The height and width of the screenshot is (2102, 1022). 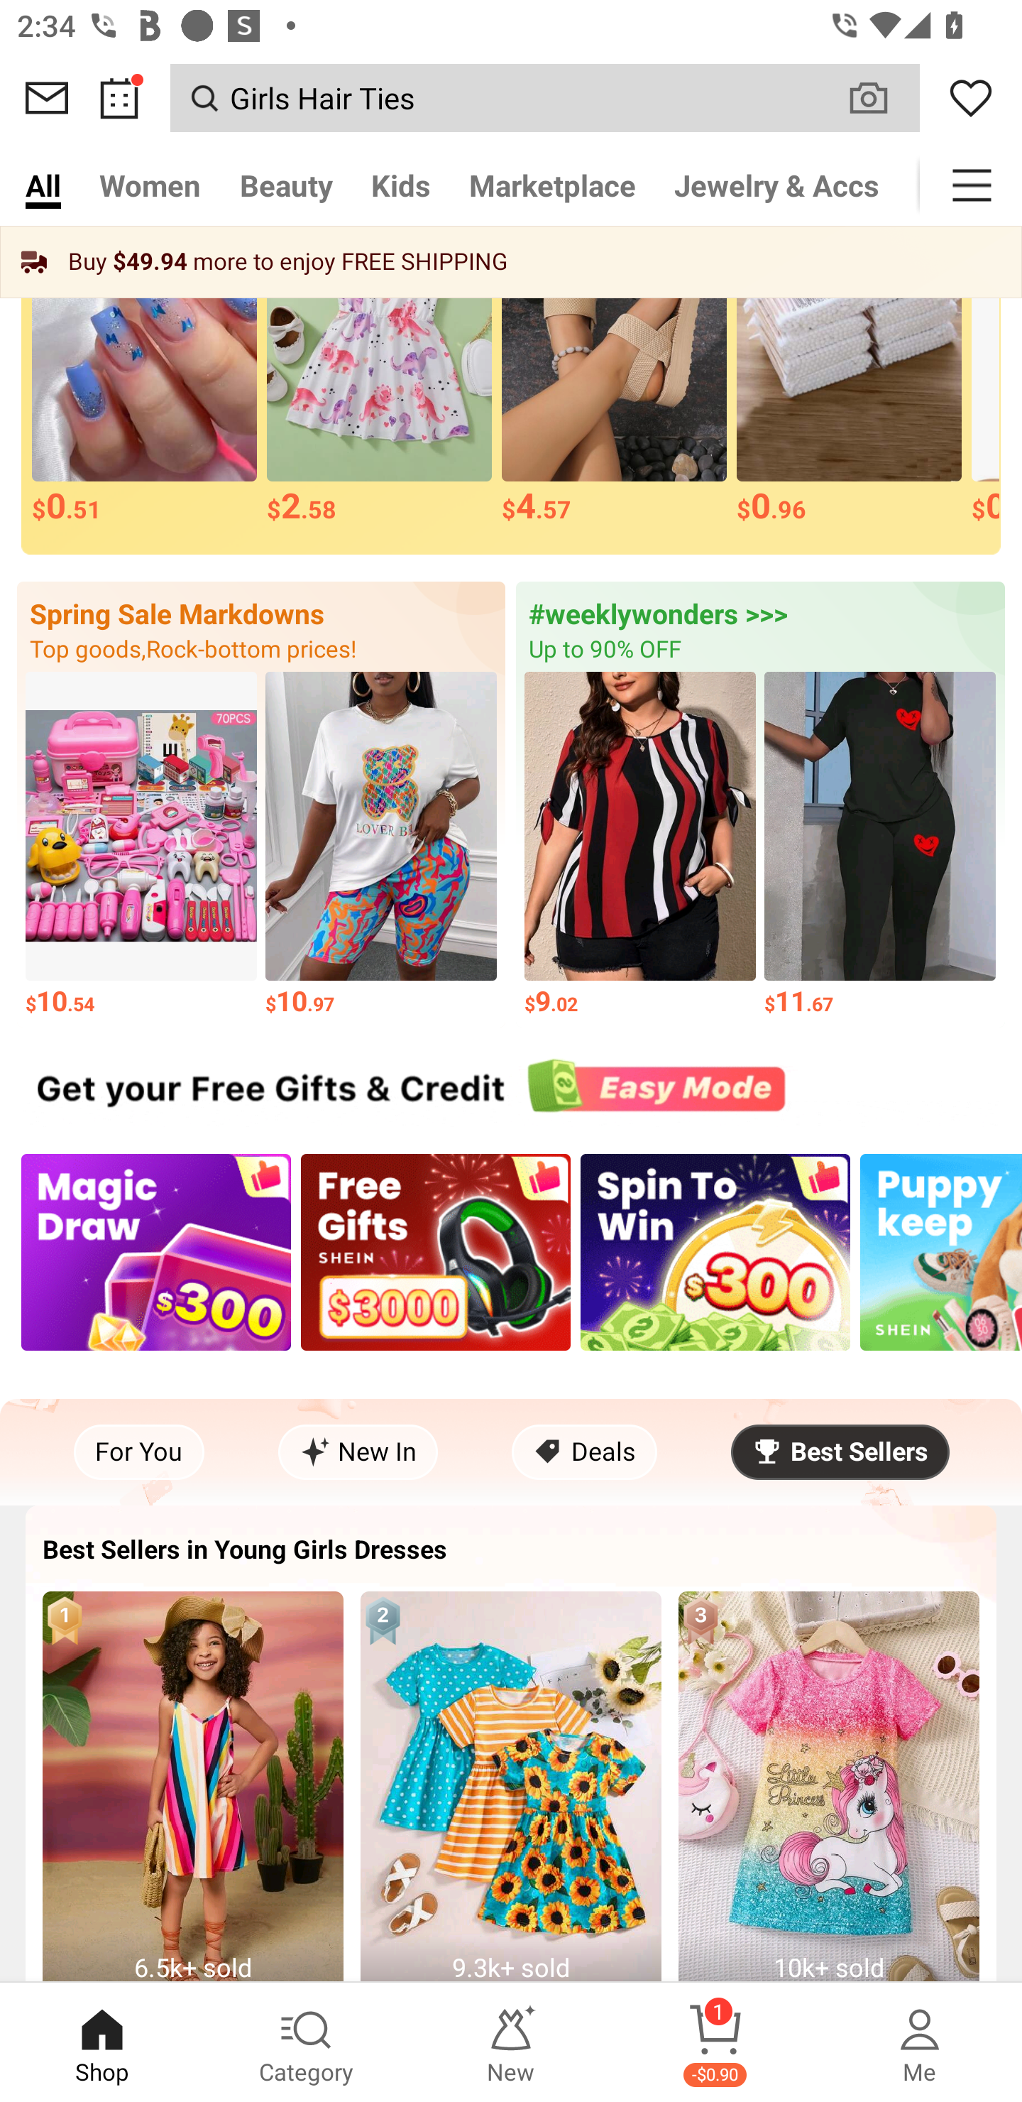 I want to click on Deals, so click(x=584, y=1452).